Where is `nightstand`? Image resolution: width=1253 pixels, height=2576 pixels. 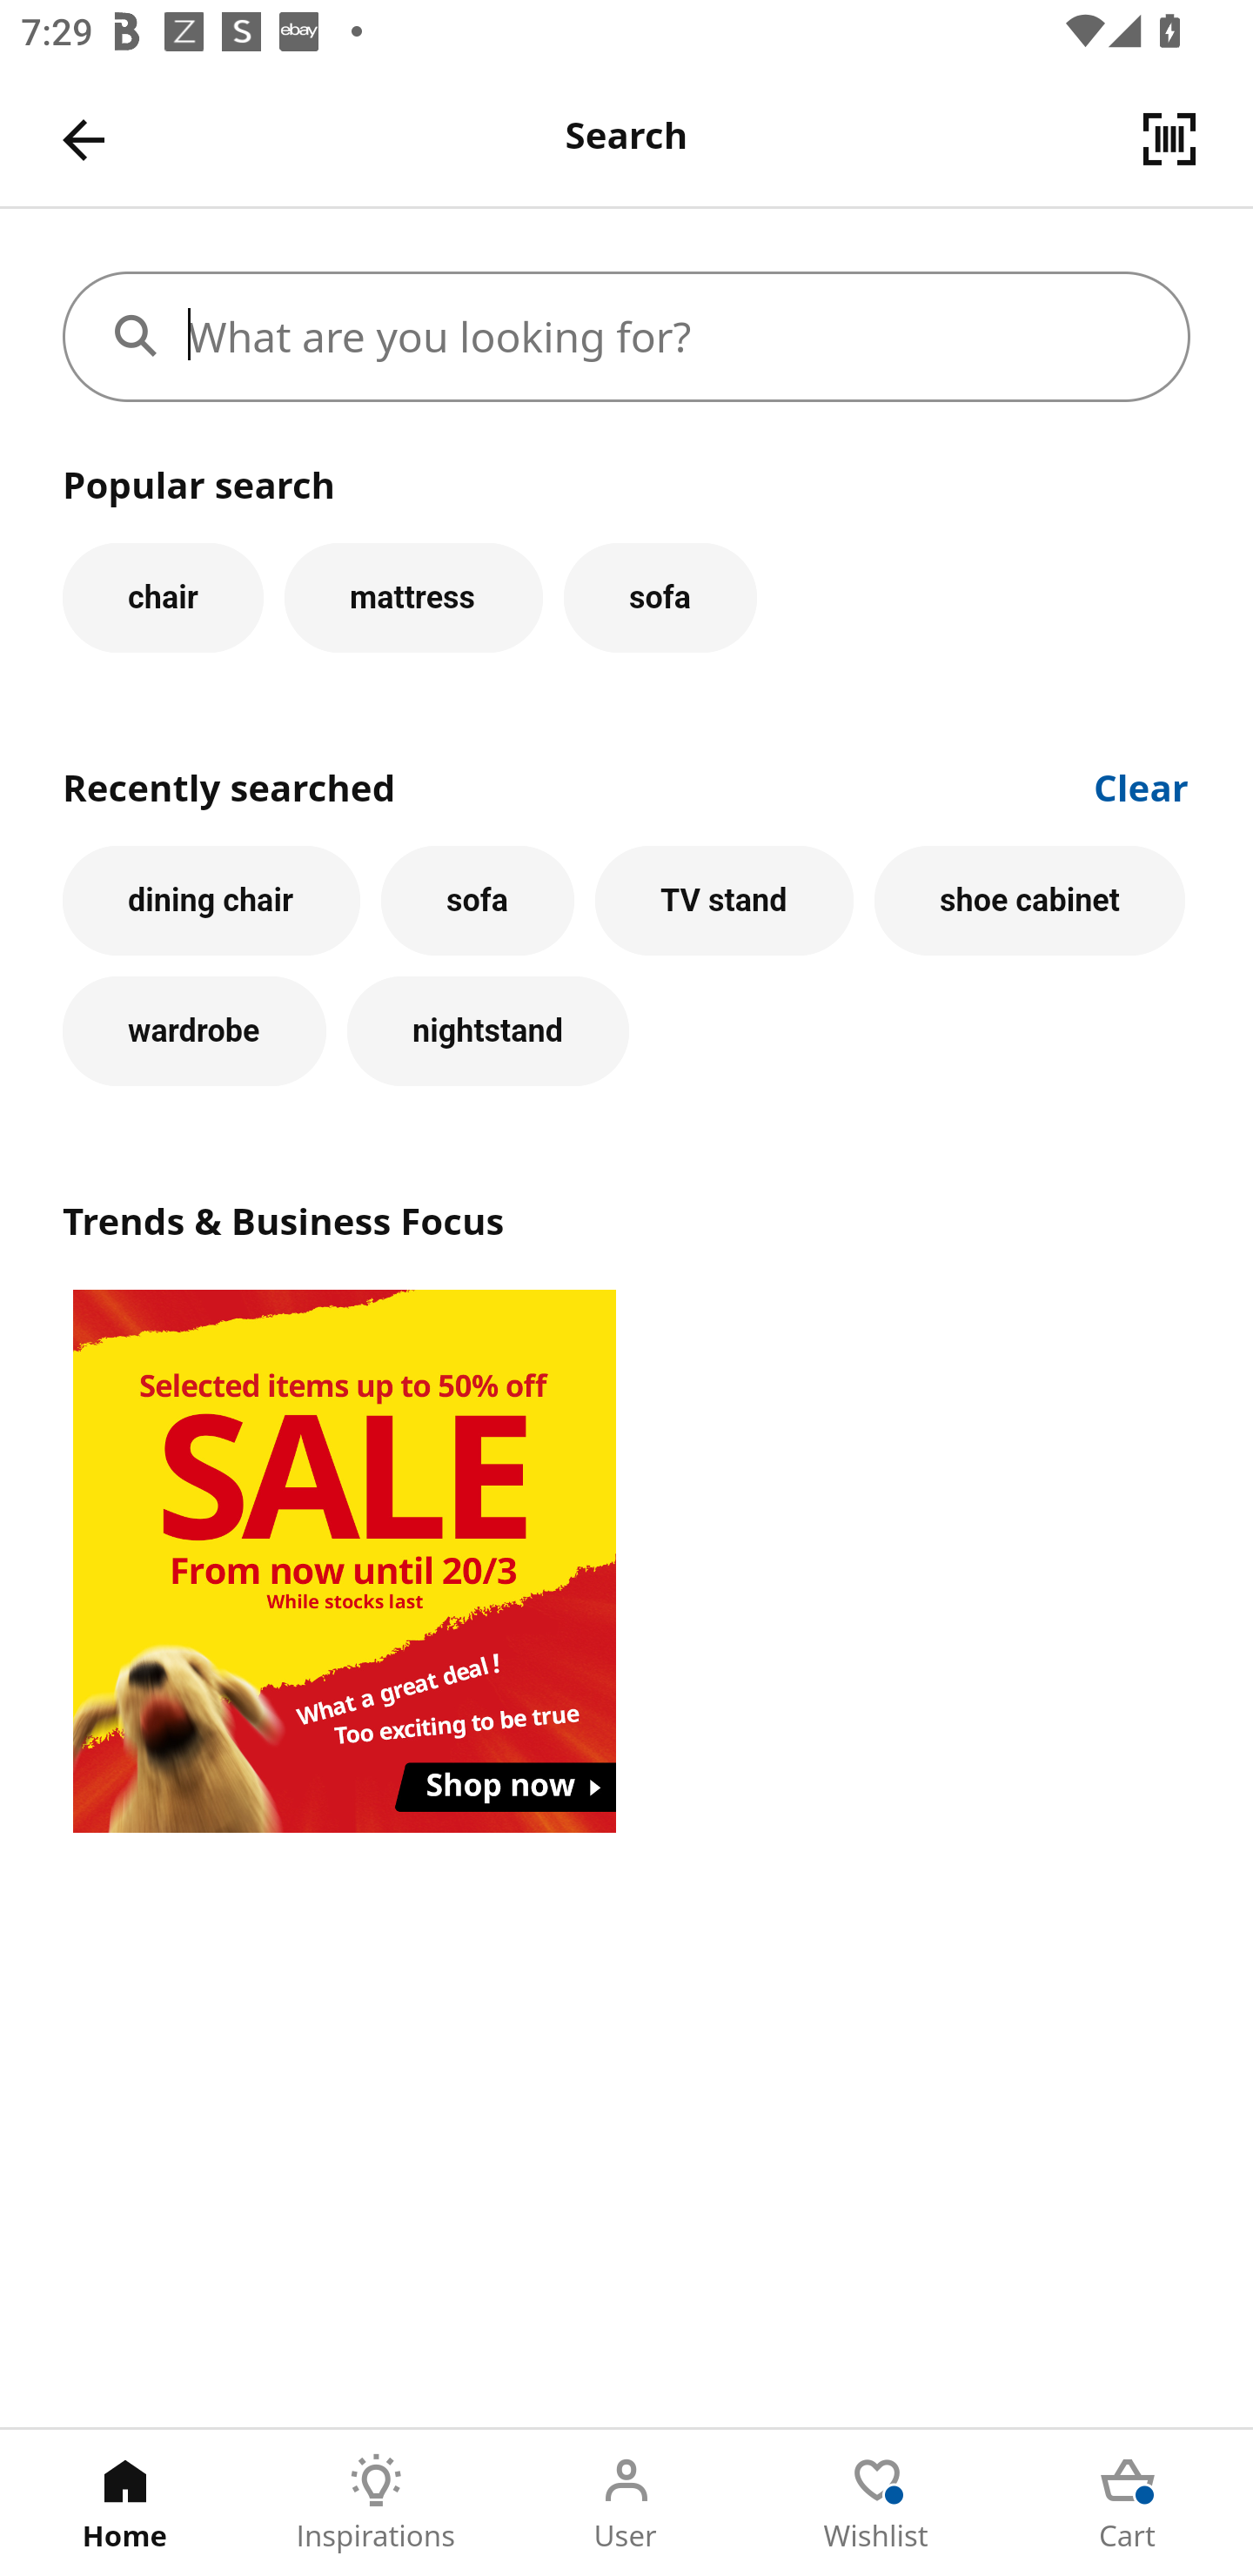 nightstand is located at coordinates (487, 1031).